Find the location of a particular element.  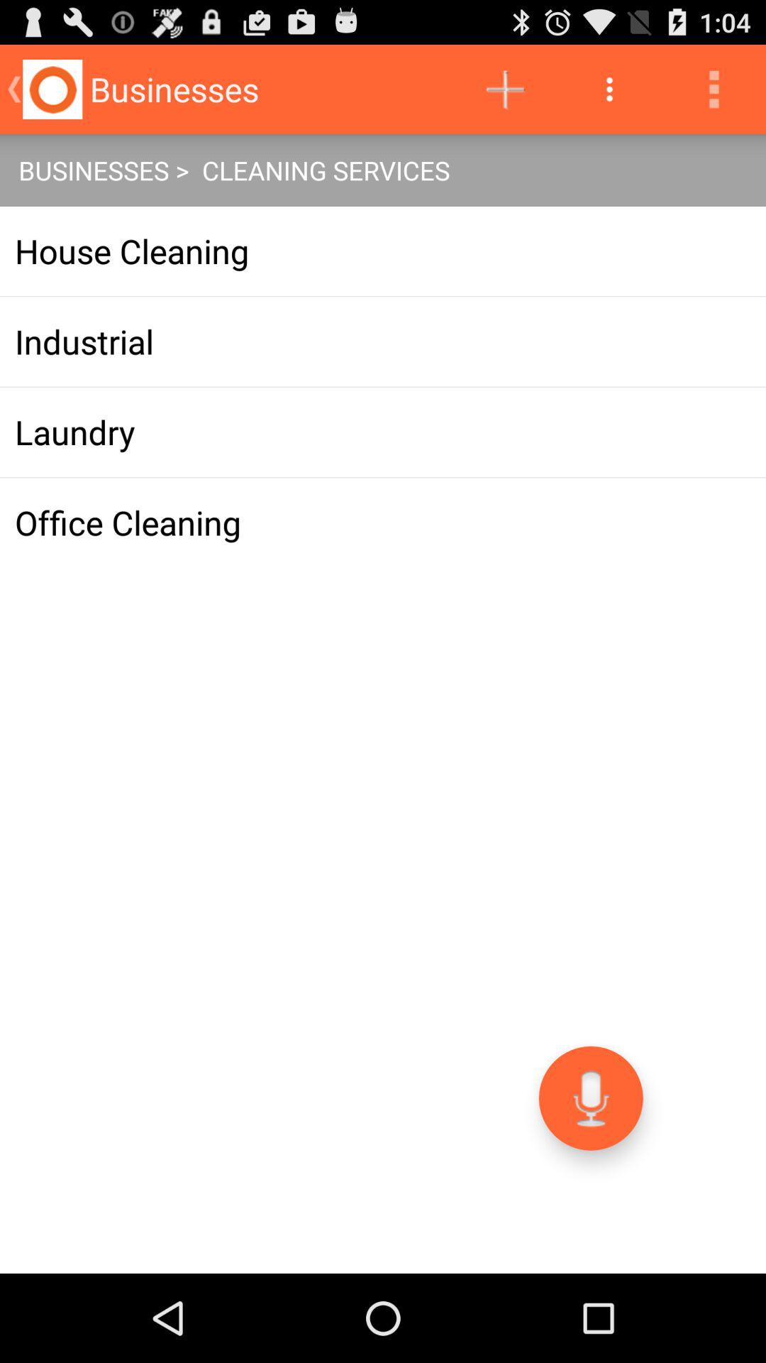

swipe to the industrial item is located at coordinates (383, 341).